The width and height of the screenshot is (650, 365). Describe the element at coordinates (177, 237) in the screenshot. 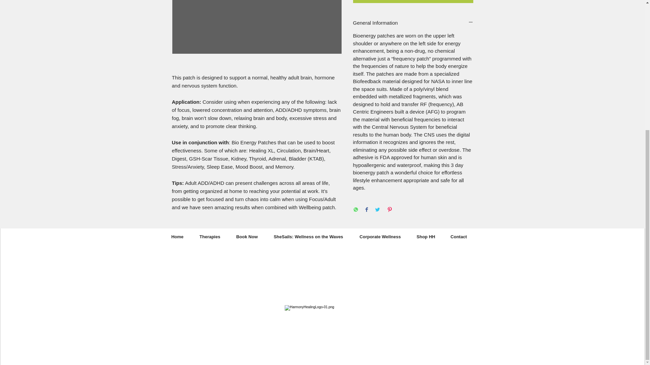

I see `Home` at that location.